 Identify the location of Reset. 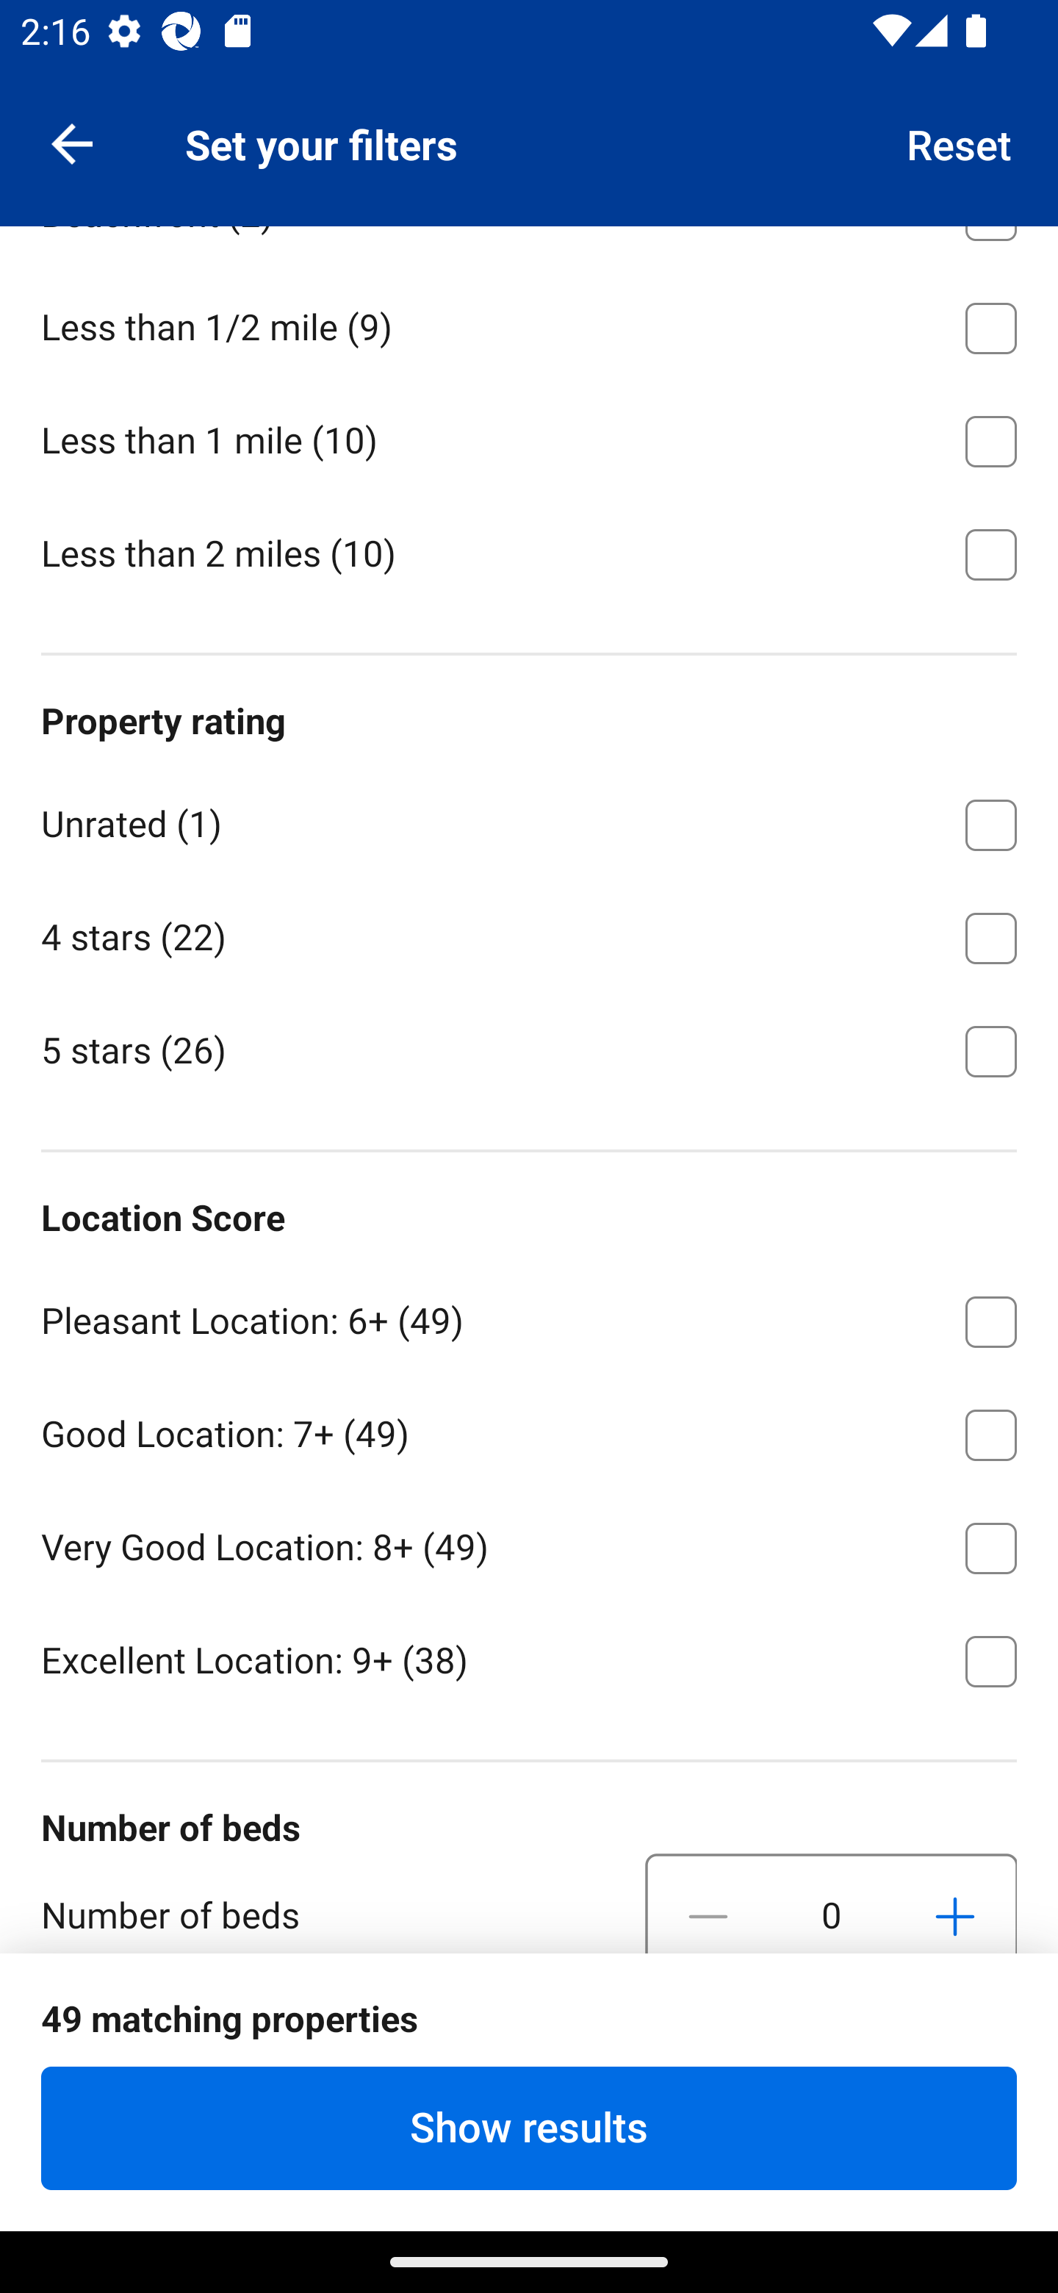
(960, 143).